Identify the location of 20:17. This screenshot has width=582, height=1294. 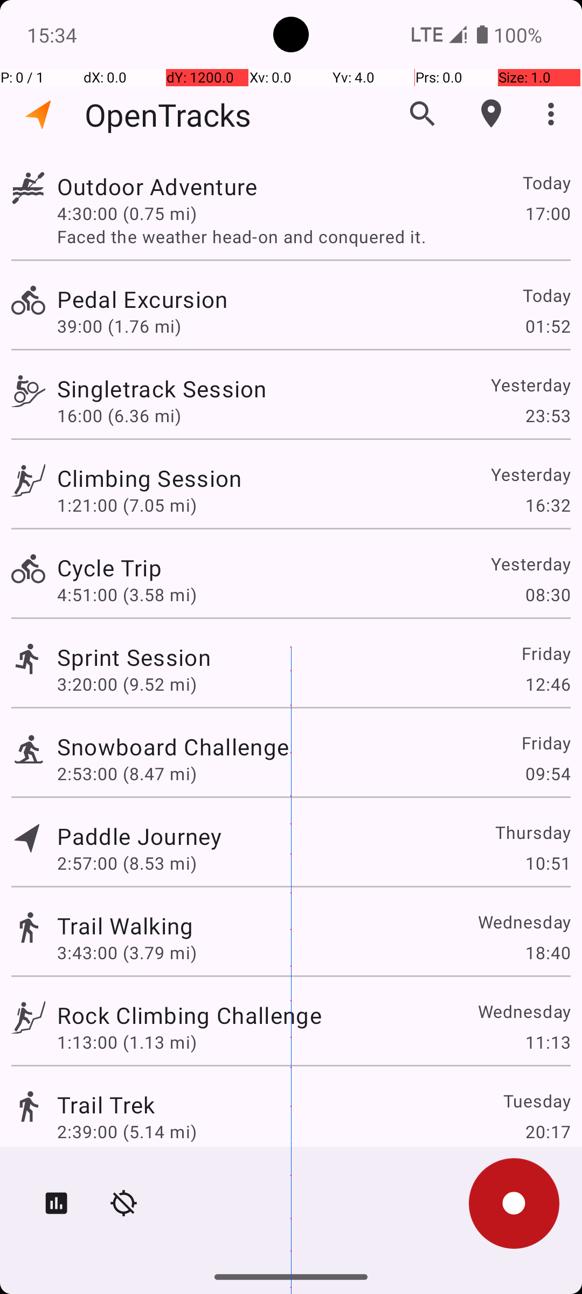
(548, 1131).